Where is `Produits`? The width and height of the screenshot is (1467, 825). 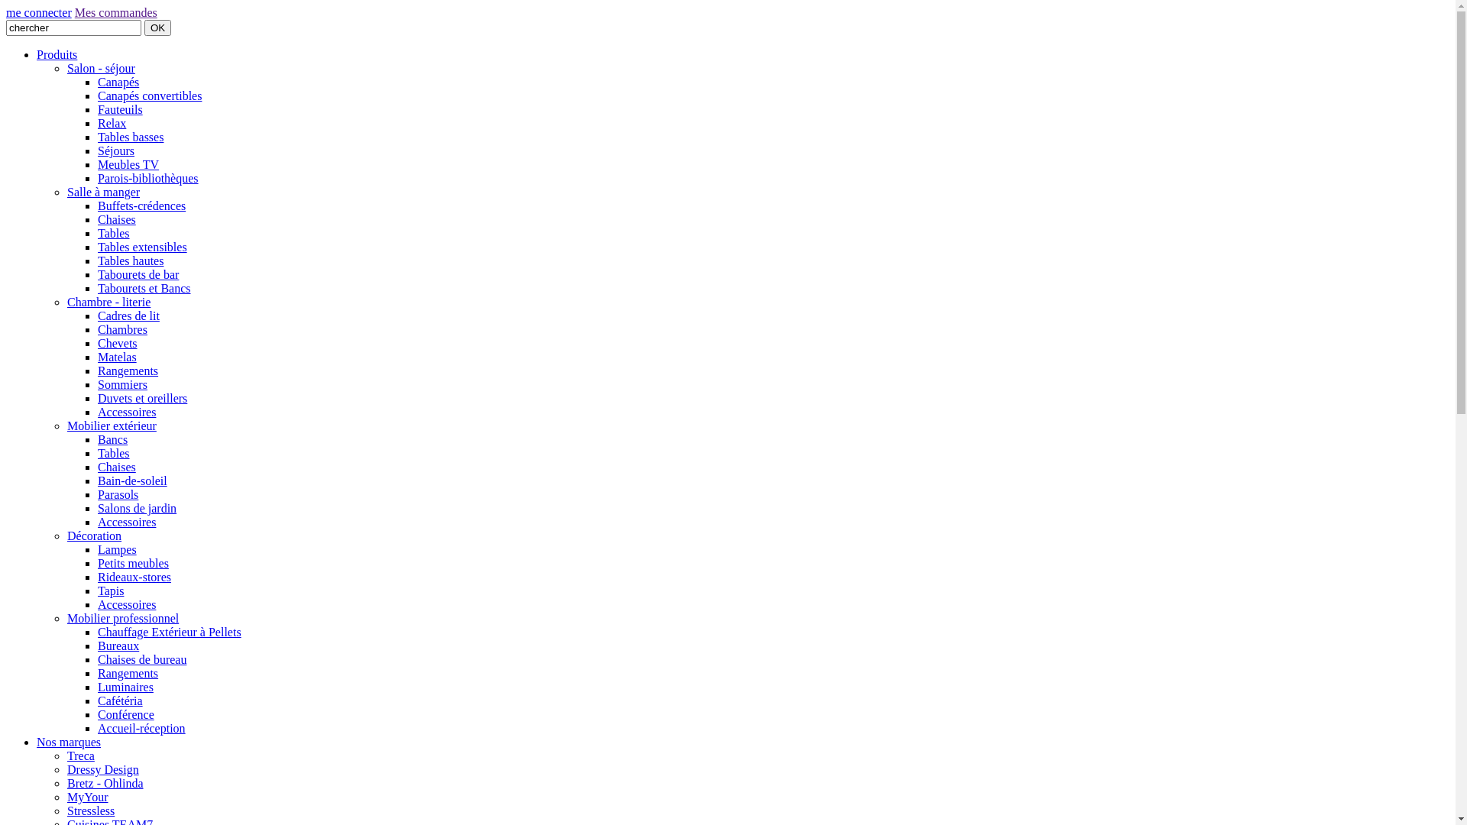 Produits is located at coordinates (57, 55).